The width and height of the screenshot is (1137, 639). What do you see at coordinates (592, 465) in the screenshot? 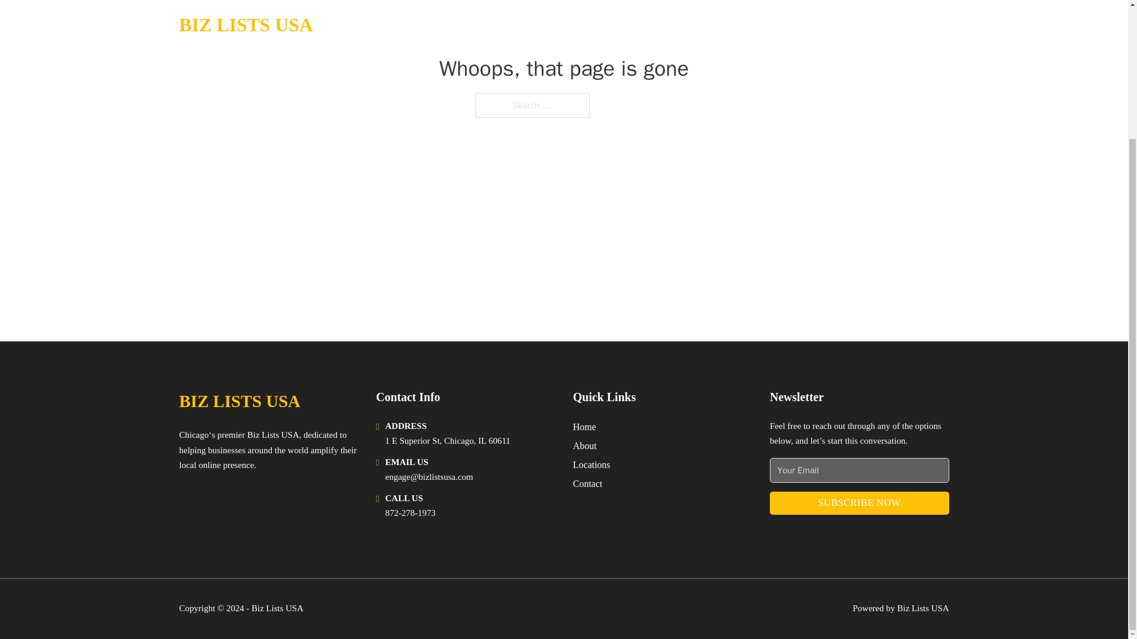
I see `Locations` at bounding box center [592, 465].